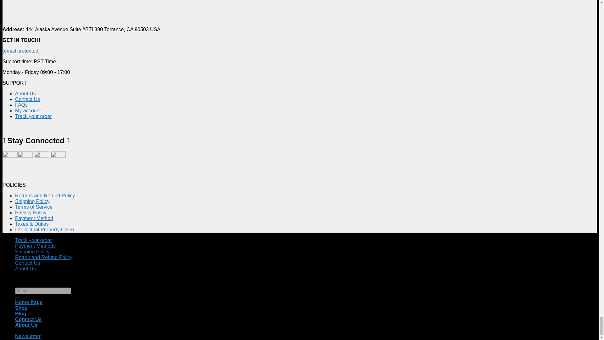  I want to click on FAQs, so click(21, 105).